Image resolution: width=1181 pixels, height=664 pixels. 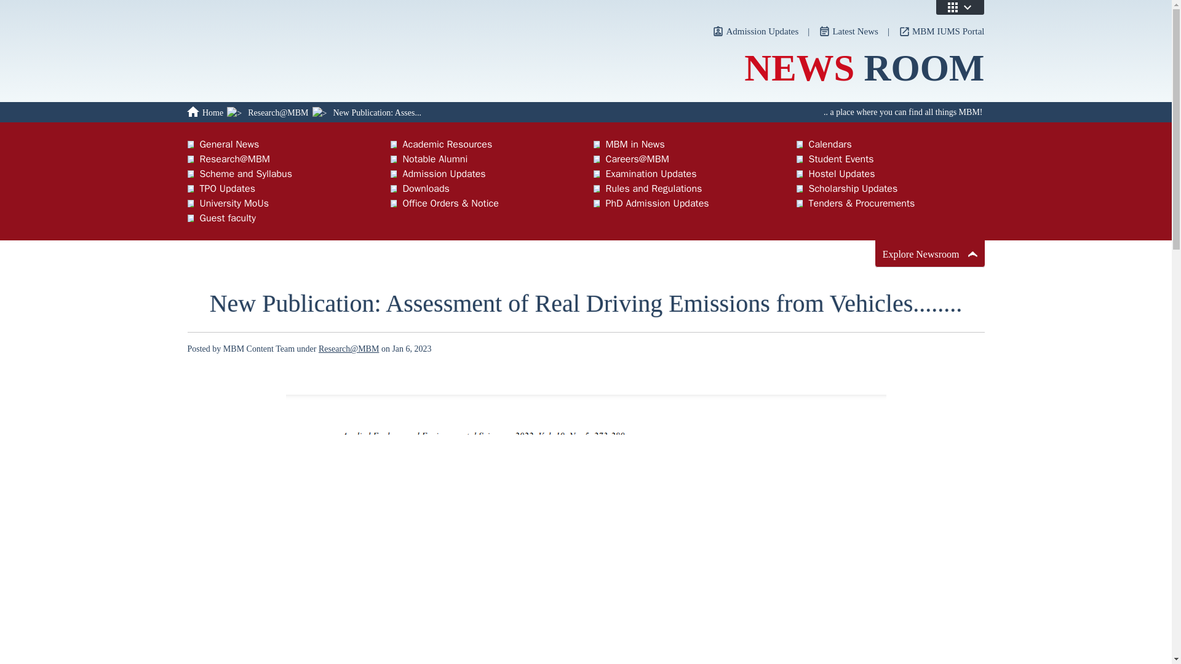 What do you see at coordinates (848, 31) in the screenshot?
I see `Latest News` at bounding box center [848, 31].